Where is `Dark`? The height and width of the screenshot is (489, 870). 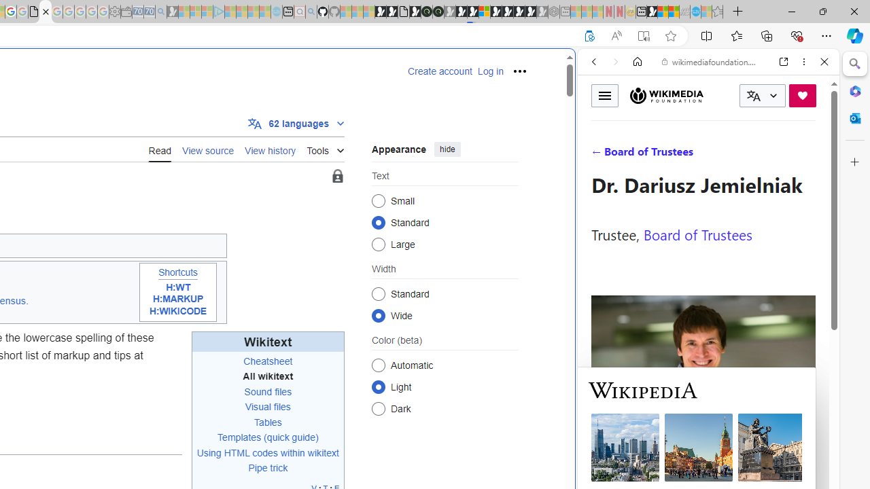
Dark is located at coordinates (378, 409).